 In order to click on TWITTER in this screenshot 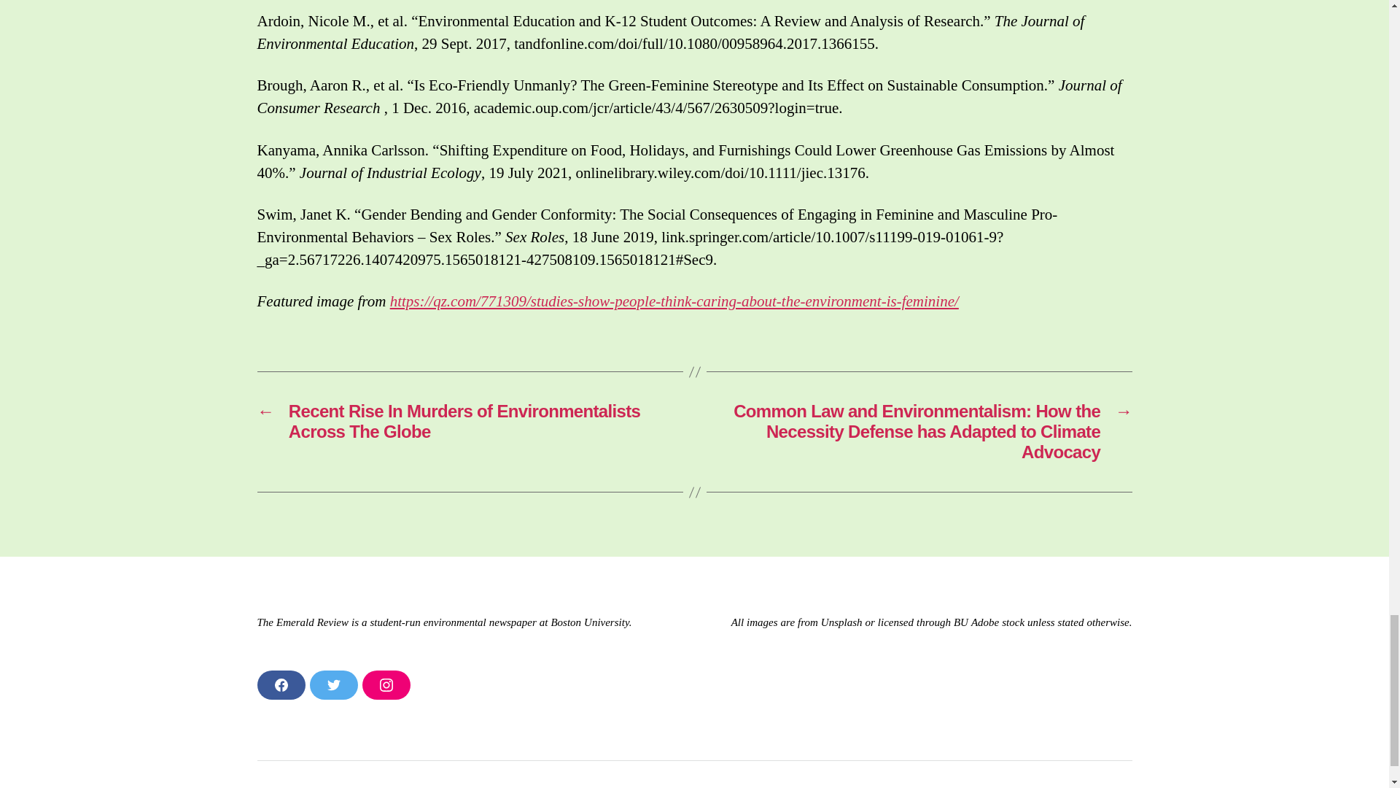, I will do `click(332, 685)`.